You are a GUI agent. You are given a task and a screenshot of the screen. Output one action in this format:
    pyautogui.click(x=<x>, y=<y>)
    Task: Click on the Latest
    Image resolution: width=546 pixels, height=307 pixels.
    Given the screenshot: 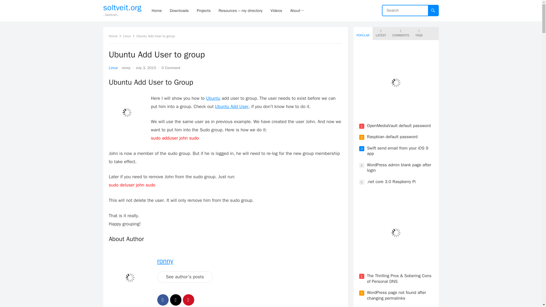 What is the action you would take?
    pyautogui.click(x=380, y=33)
    